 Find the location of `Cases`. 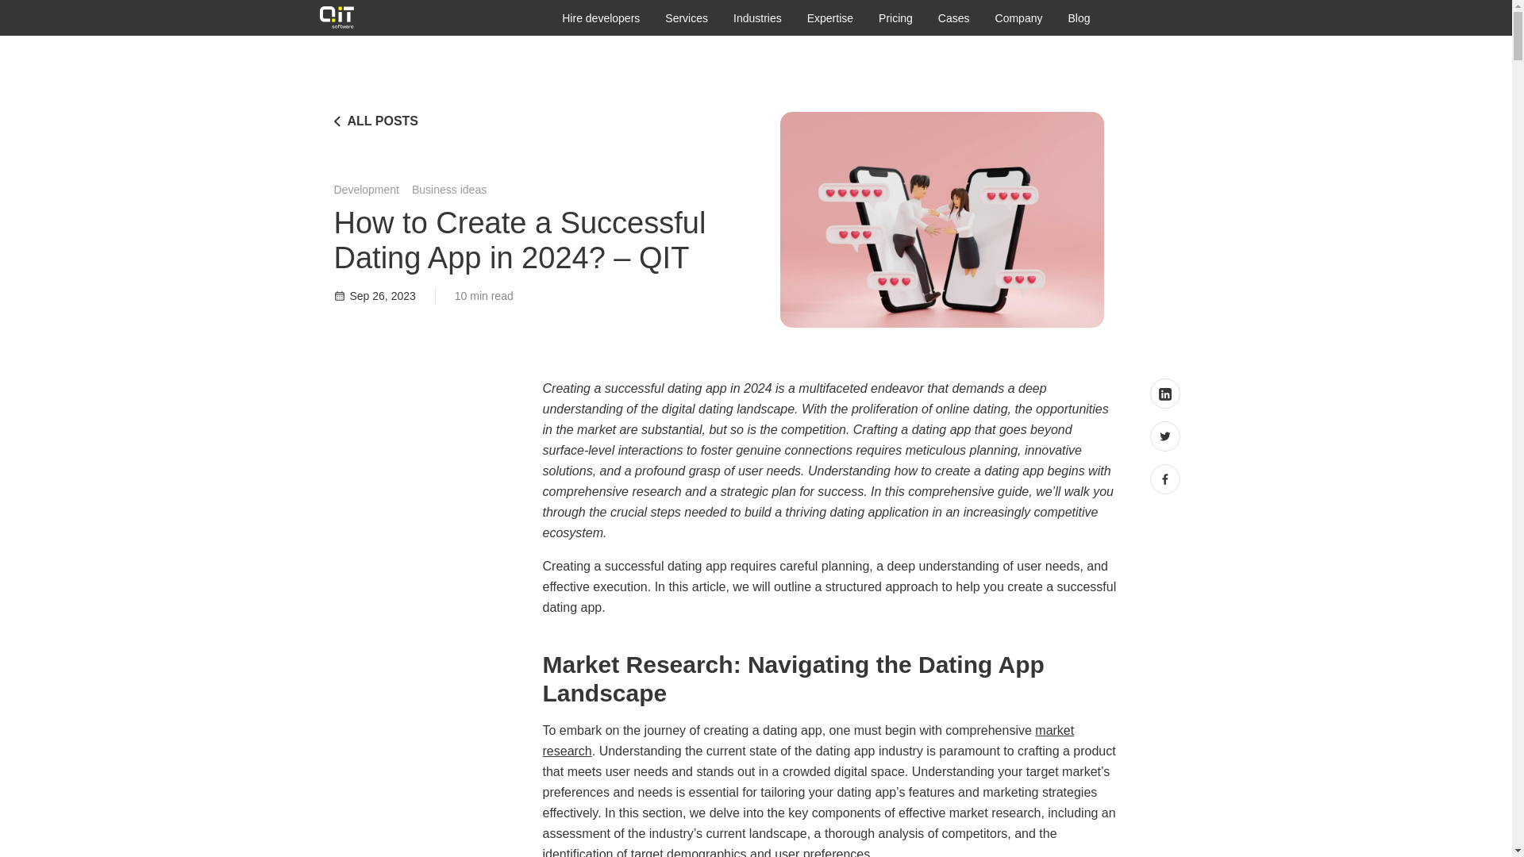

Cases is located at coordinates (954, 17).